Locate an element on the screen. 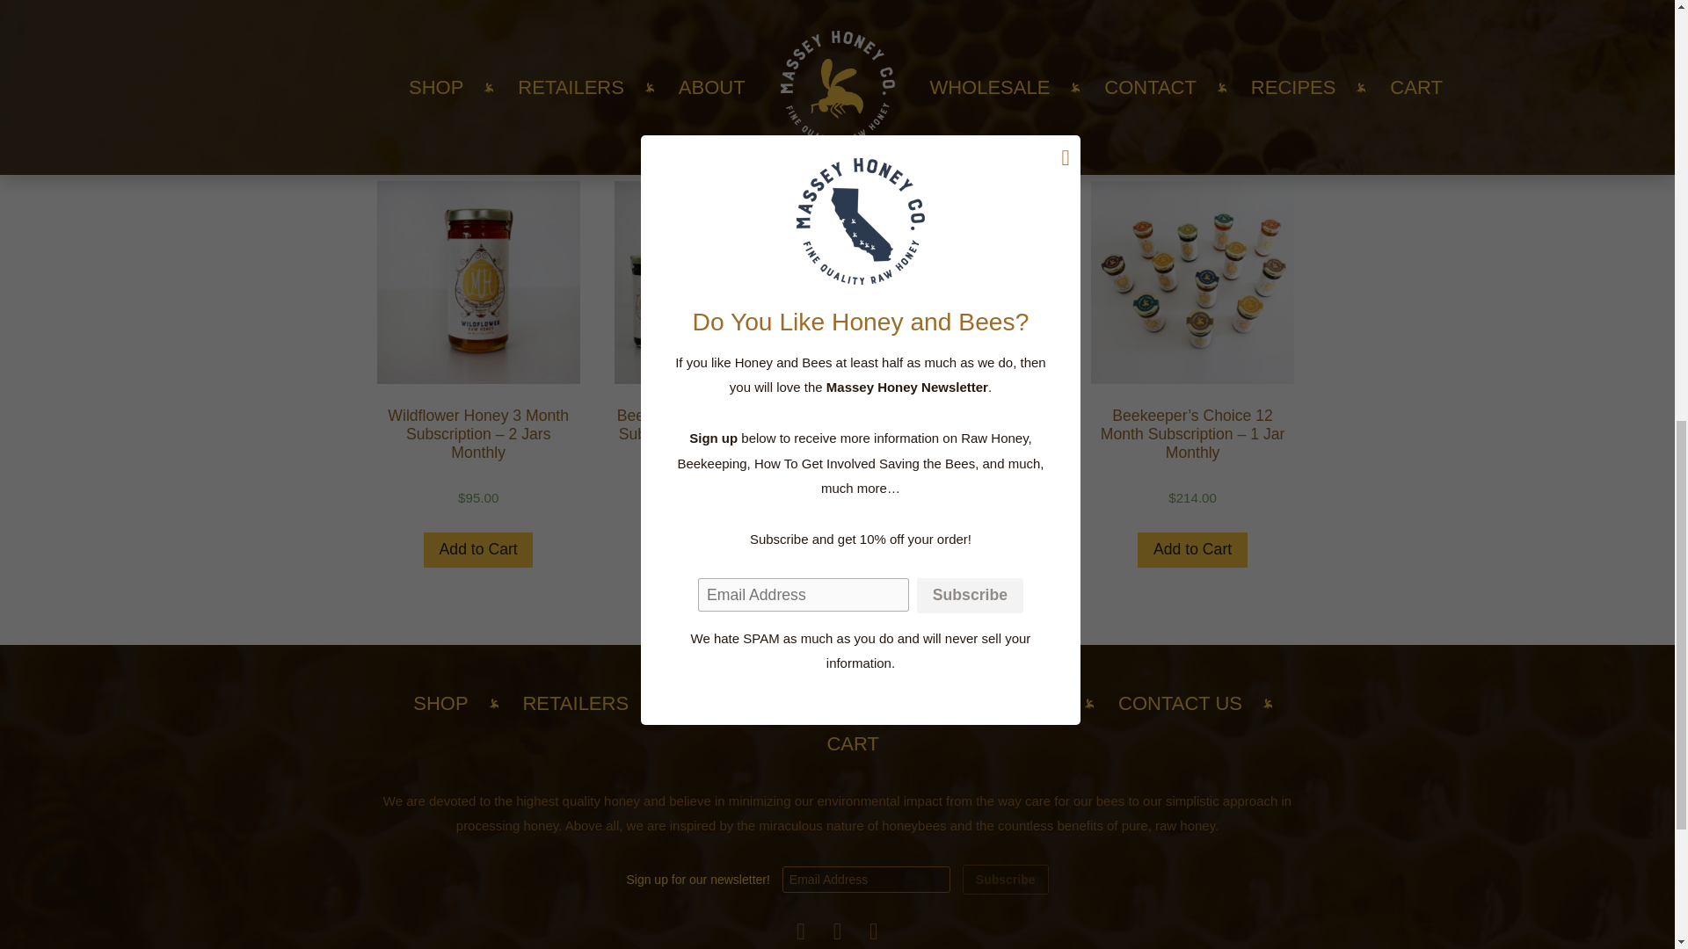  Add to Cart is located at coordinates (716, 531).